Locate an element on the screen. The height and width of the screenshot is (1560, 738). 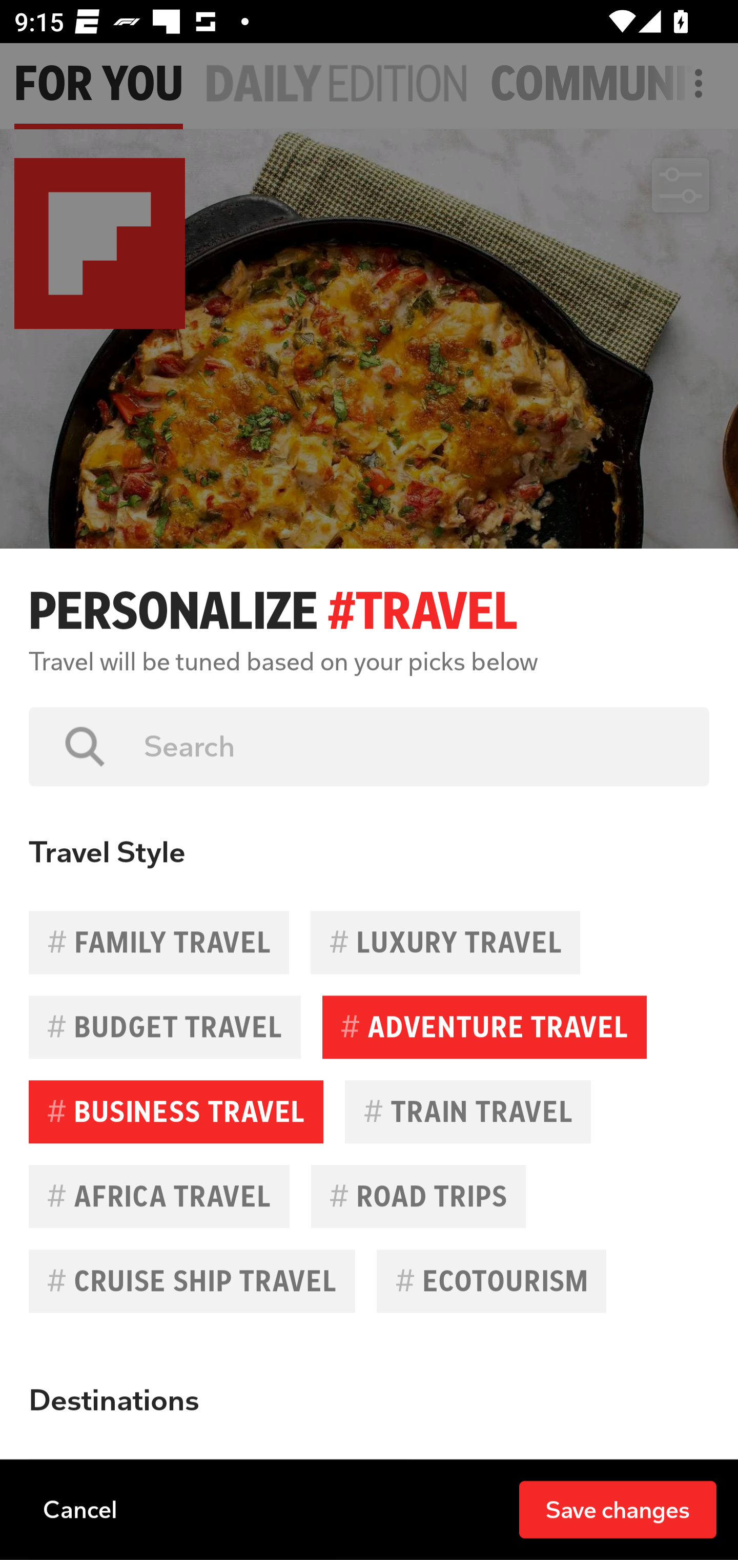
# ADVENTURE TRAVEL is located at coordinates (484, 1027).